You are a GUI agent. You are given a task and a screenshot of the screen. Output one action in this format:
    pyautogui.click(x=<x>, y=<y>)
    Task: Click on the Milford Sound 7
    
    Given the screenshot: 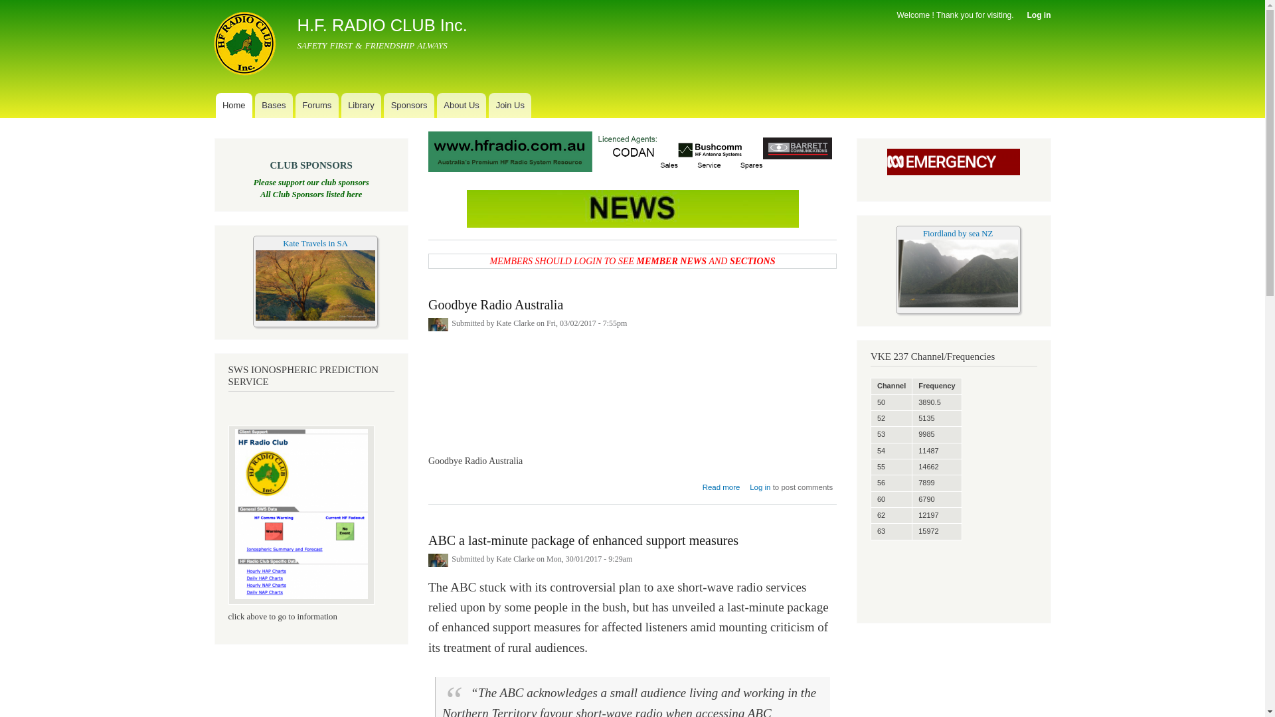 What is the action you would take?
    pyautogui.click(x=958, y=274)
    